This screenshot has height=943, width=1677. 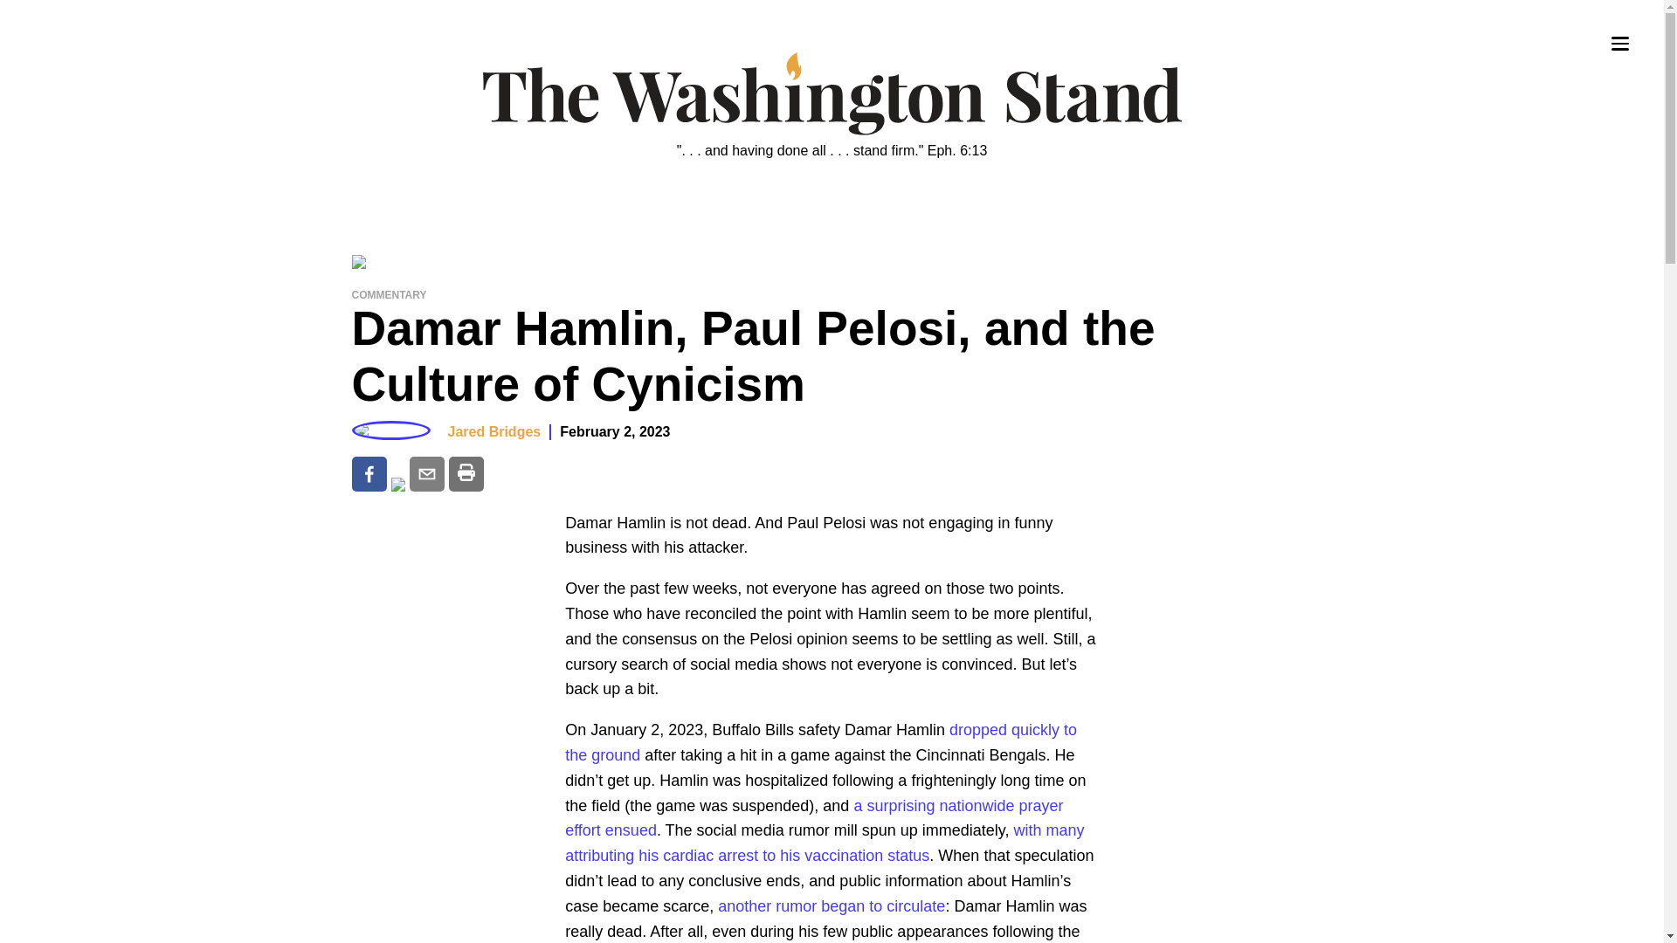 What do you see at coordinates (832, 906) in the screenshot?
I see `another rumor began to circulate` at bounding box center [832, 906].